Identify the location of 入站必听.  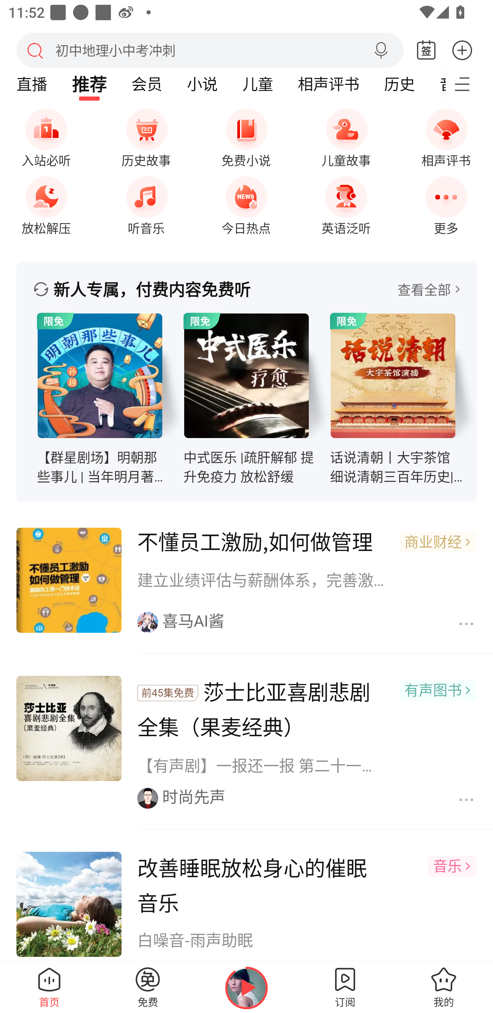
(46, 136).